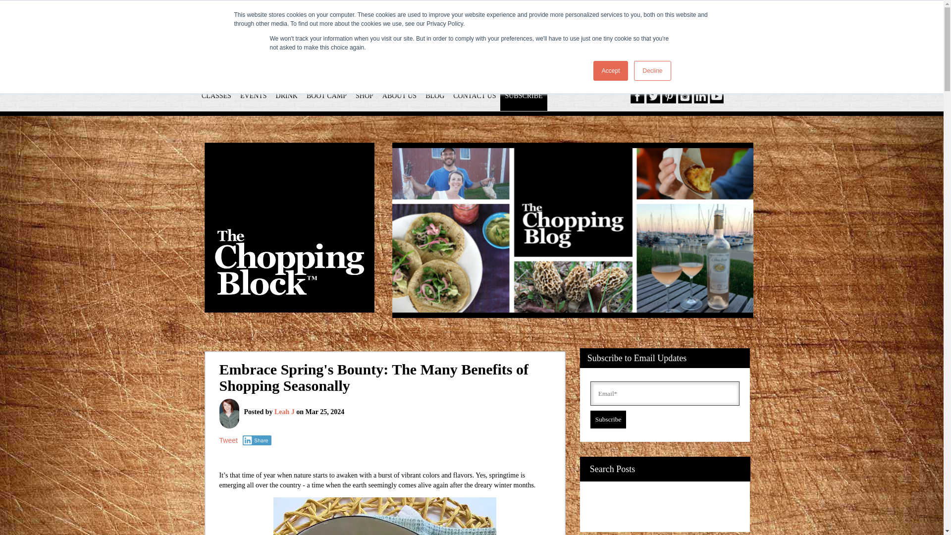  Describe the element at coordinates (652, 71) in the screenshot. I see `Decline` at that location.